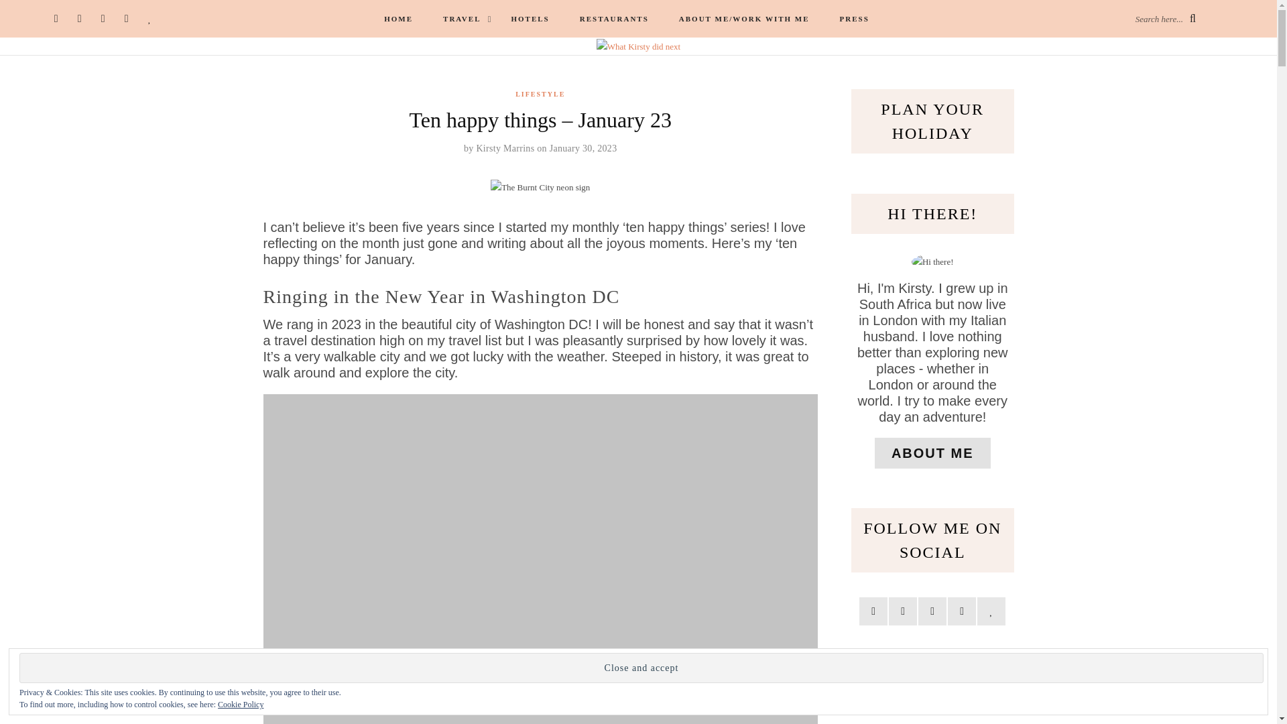 The height and width of the screenshot is (724, 1287). Describe the element at coordinates (461, 19) in the screenshot. I see `Travel` at that location.